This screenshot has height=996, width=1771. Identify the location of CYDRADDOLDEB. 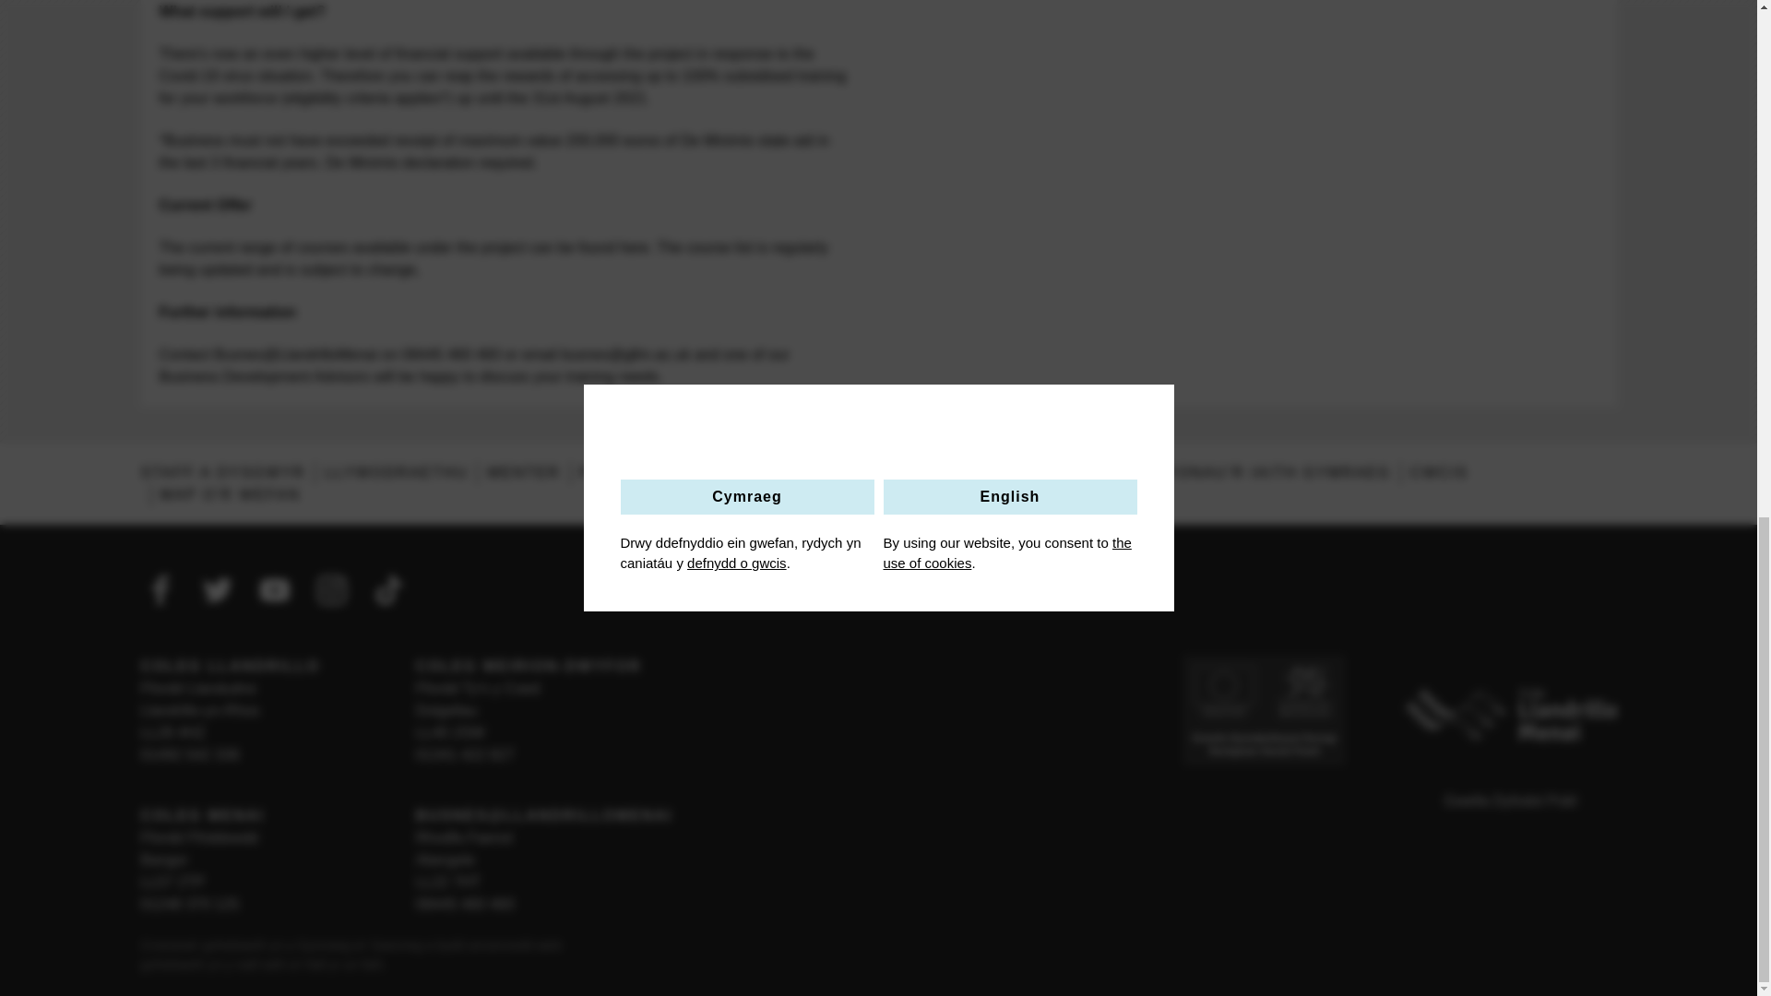
(753, 472).